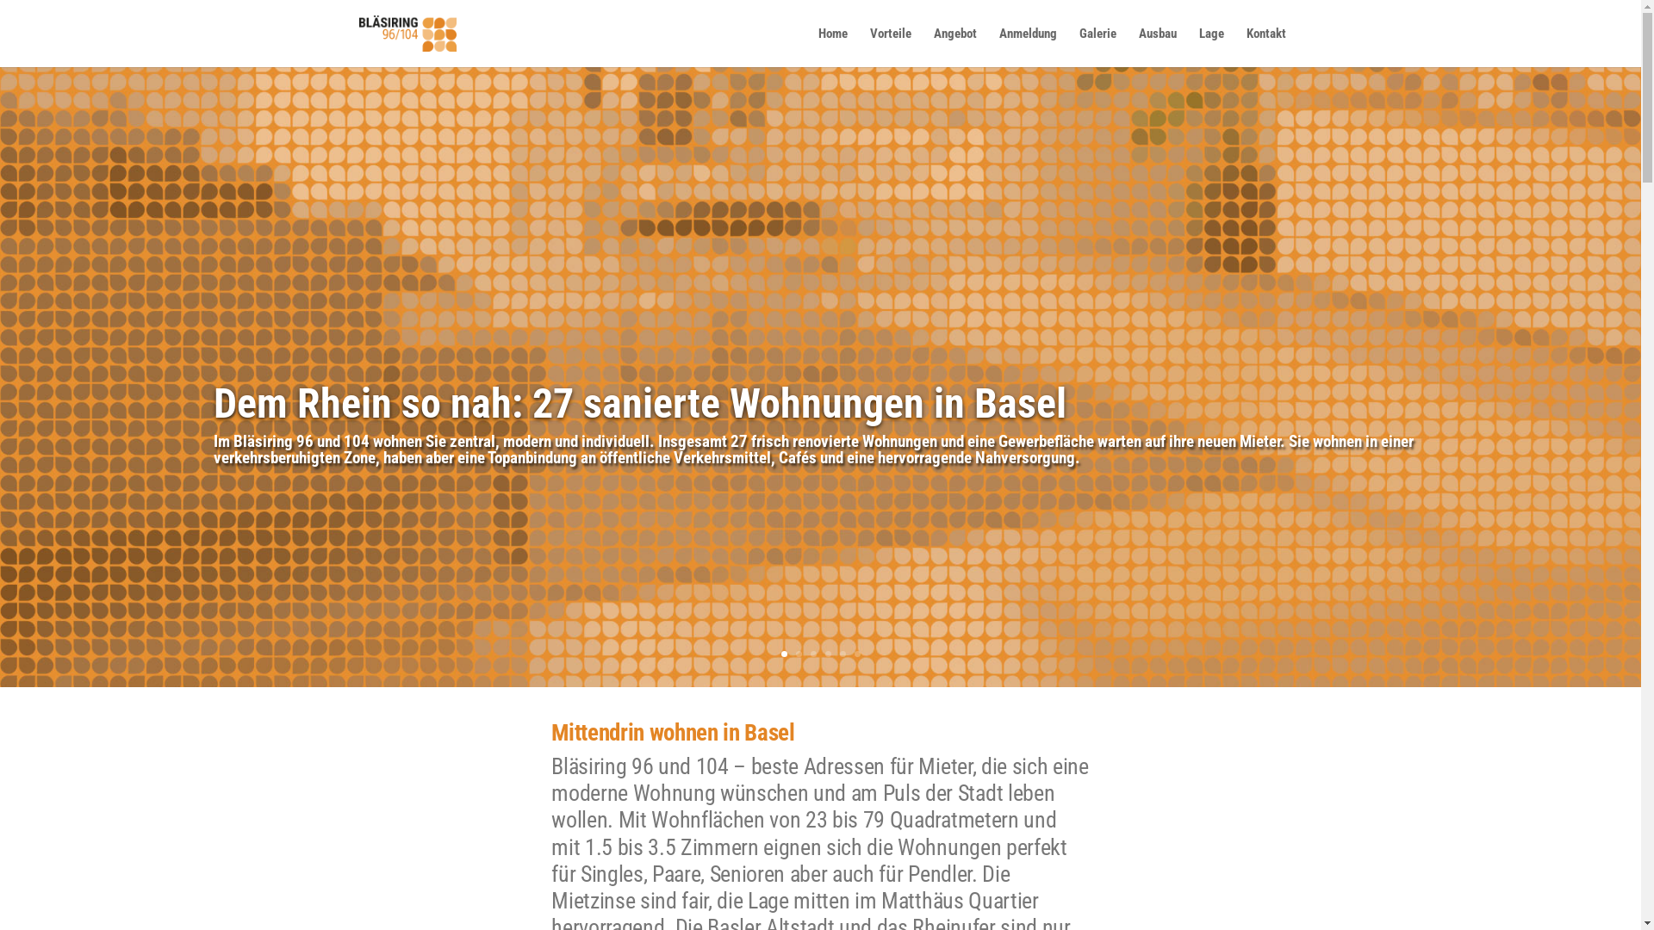 The height and width of the screenshot is (930, 1654). I want to click on 5, so click(843, 654).